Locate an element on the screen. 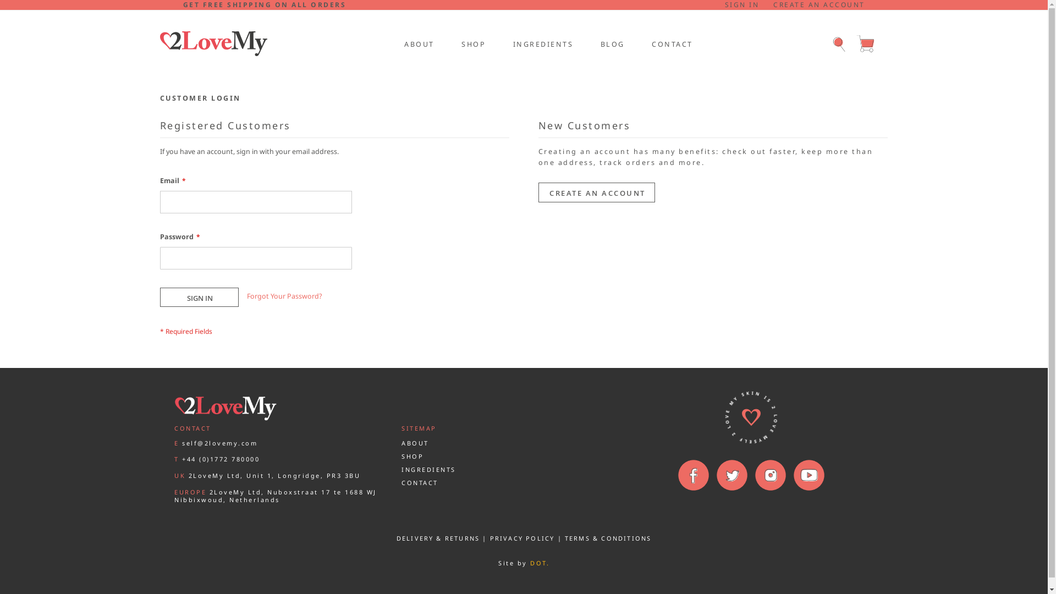  SHOP is located at coordinates (472, 43).